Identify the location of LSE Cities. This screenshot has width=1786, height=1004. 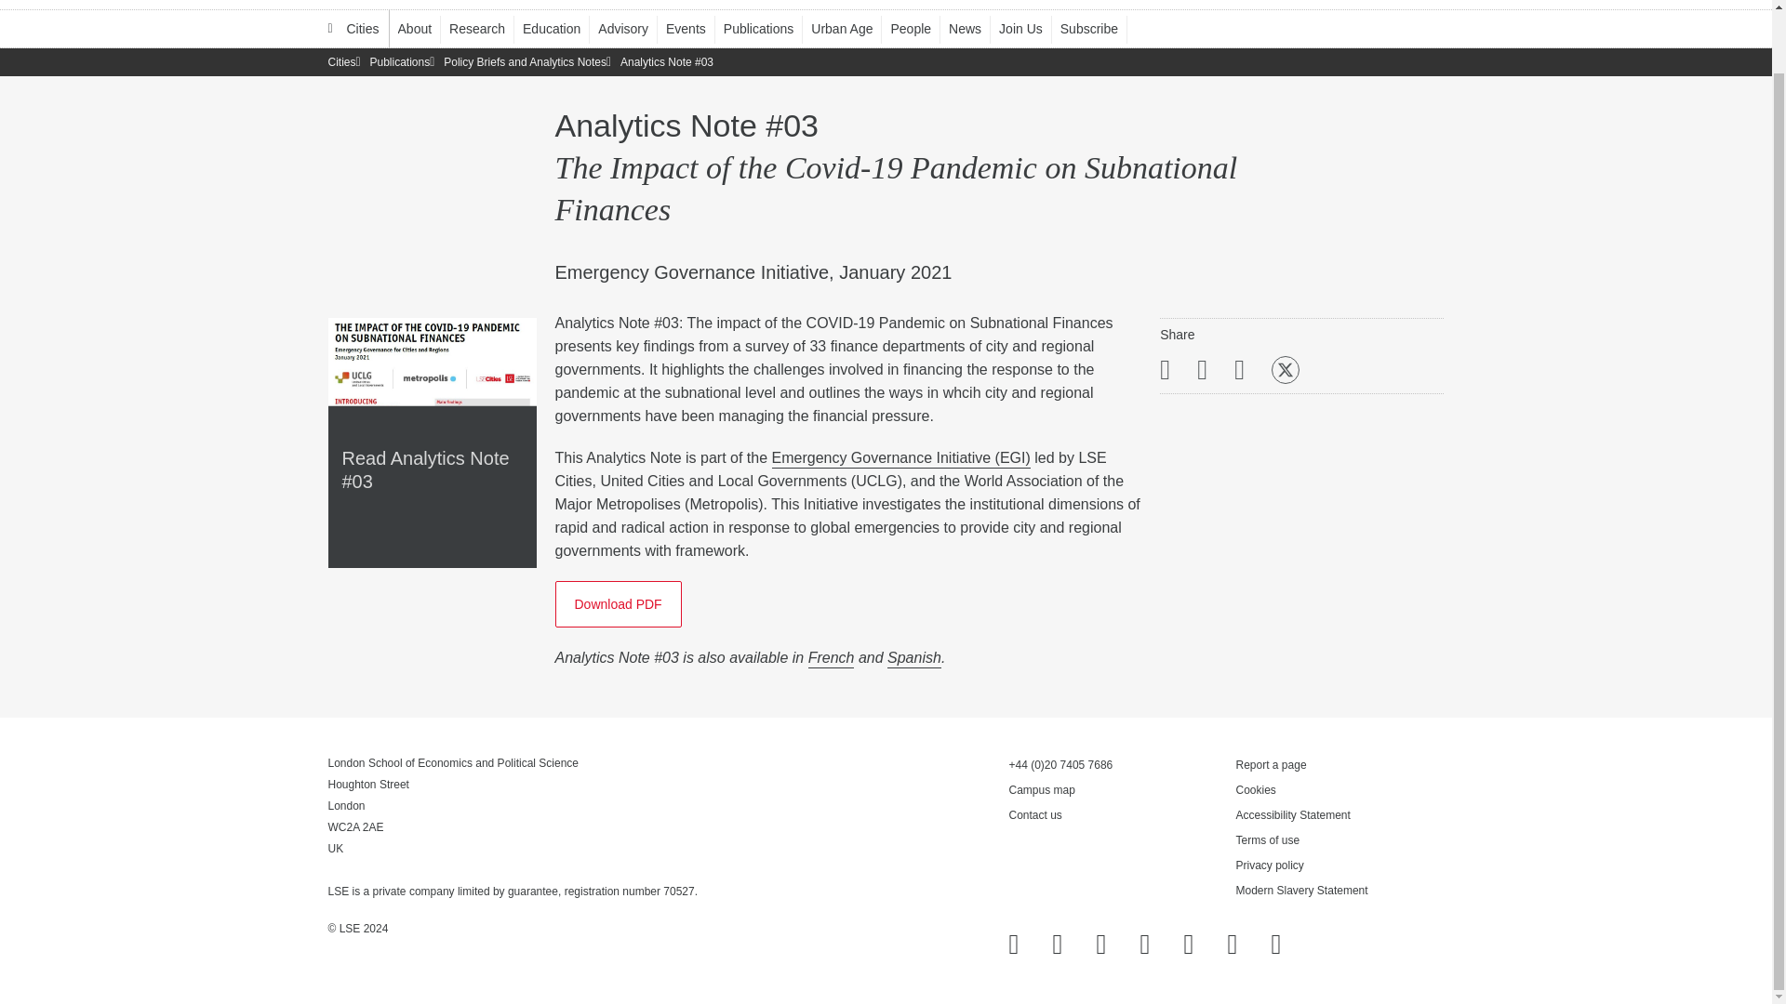
(353, 28).